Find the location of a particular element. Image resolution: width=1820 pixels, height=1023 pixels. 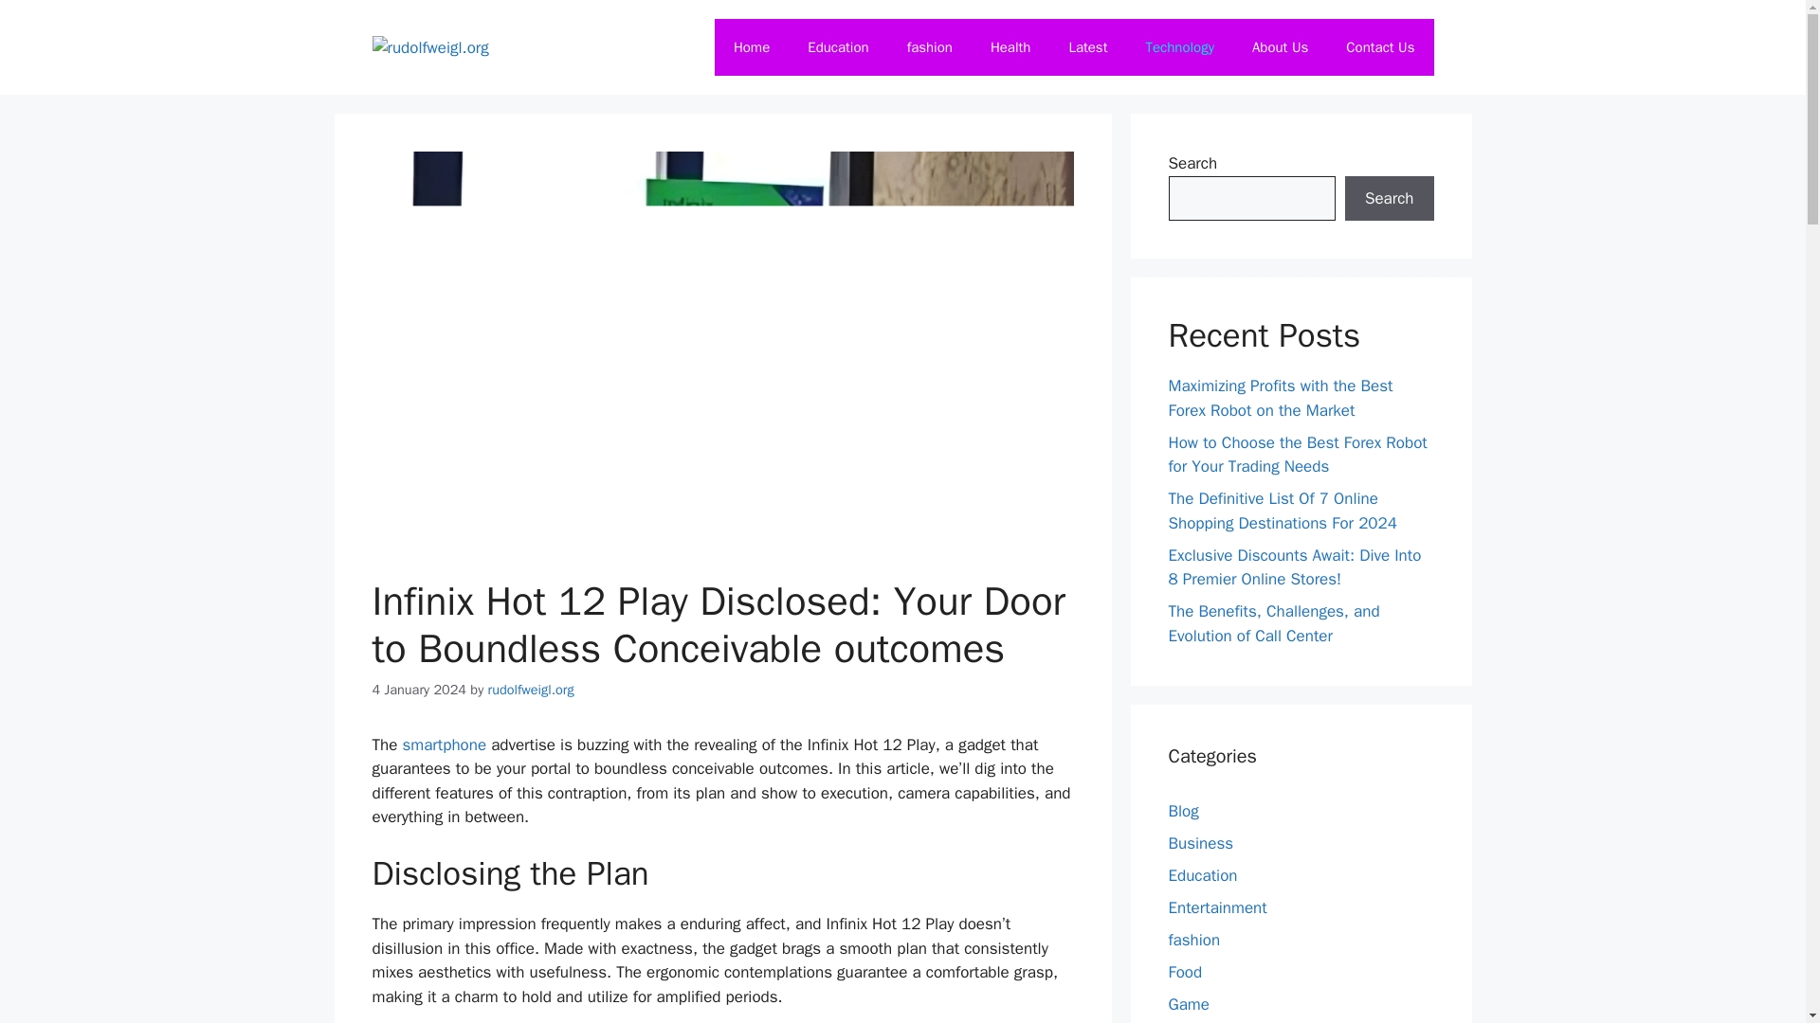

Contact Us is located at coordinates (1380, 47).